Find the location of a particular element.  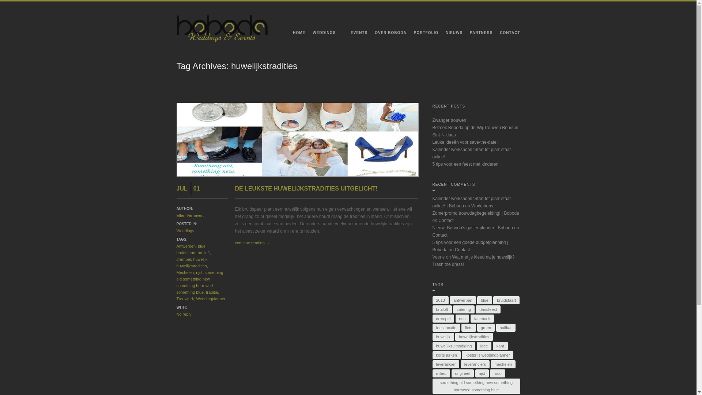

Antwerpen is located at coordinates (186, 246).